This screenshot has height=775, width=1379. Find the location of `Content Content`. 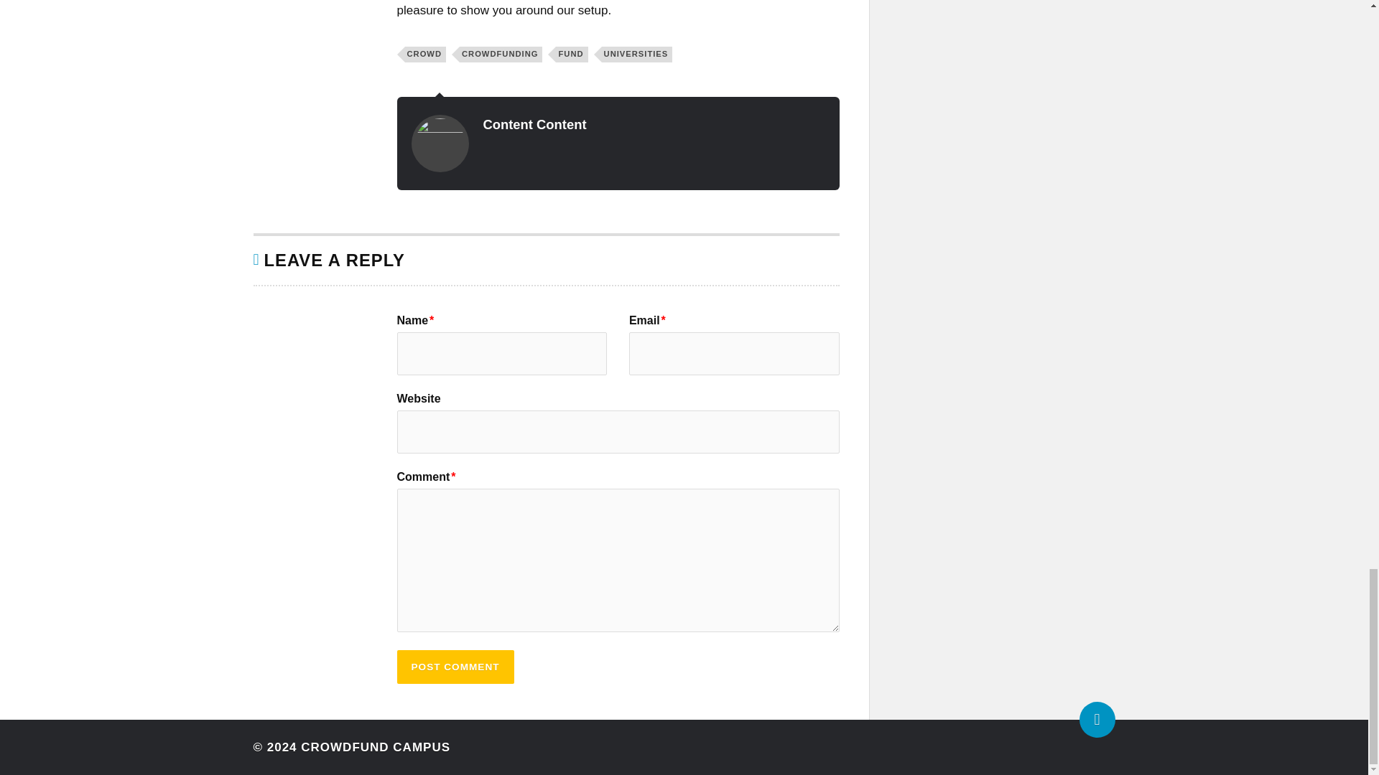

Content Content is located at coordinates (534, 124).